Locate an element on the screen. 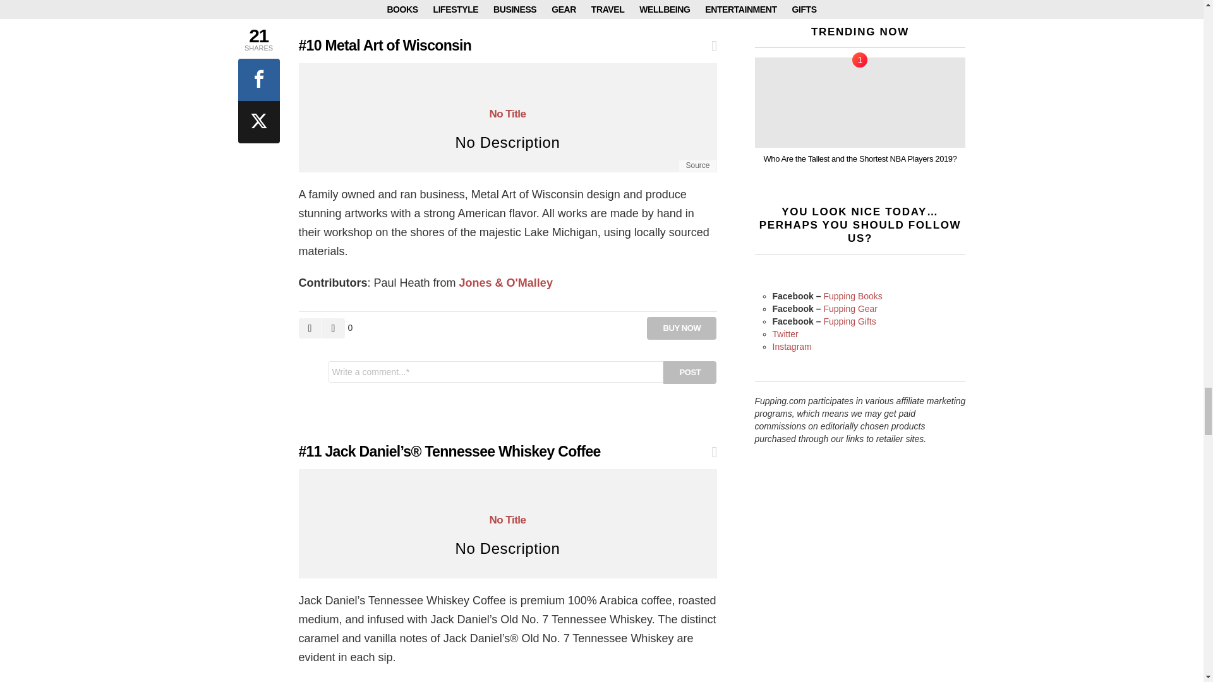 This screenshot has width=1213, height=682. Post is located at coordinates (690, 373).